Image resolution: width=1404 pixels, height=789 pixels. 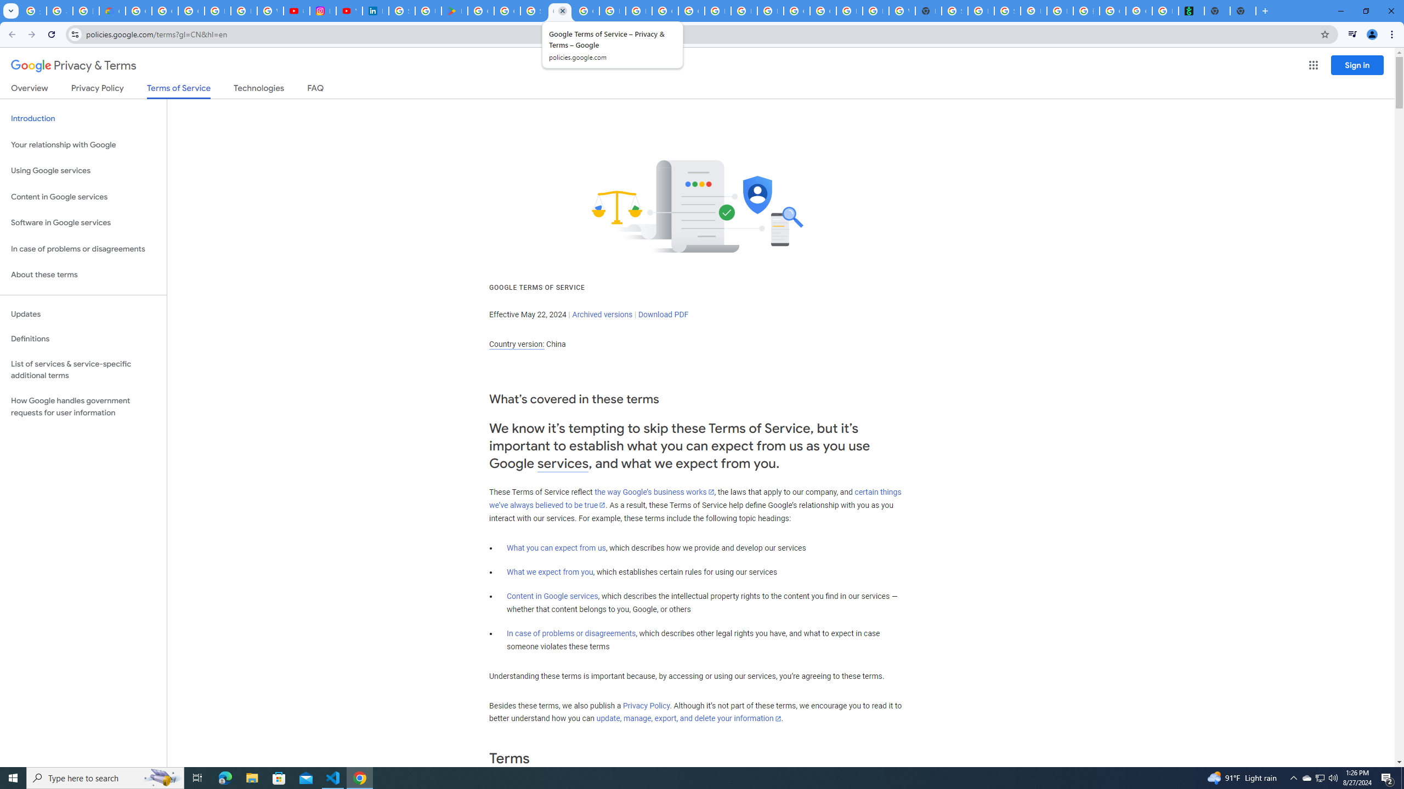 What do you see at coordinates (517, 344) in the screenshot?
I see `Country version:` at bounding box center [517, 344].